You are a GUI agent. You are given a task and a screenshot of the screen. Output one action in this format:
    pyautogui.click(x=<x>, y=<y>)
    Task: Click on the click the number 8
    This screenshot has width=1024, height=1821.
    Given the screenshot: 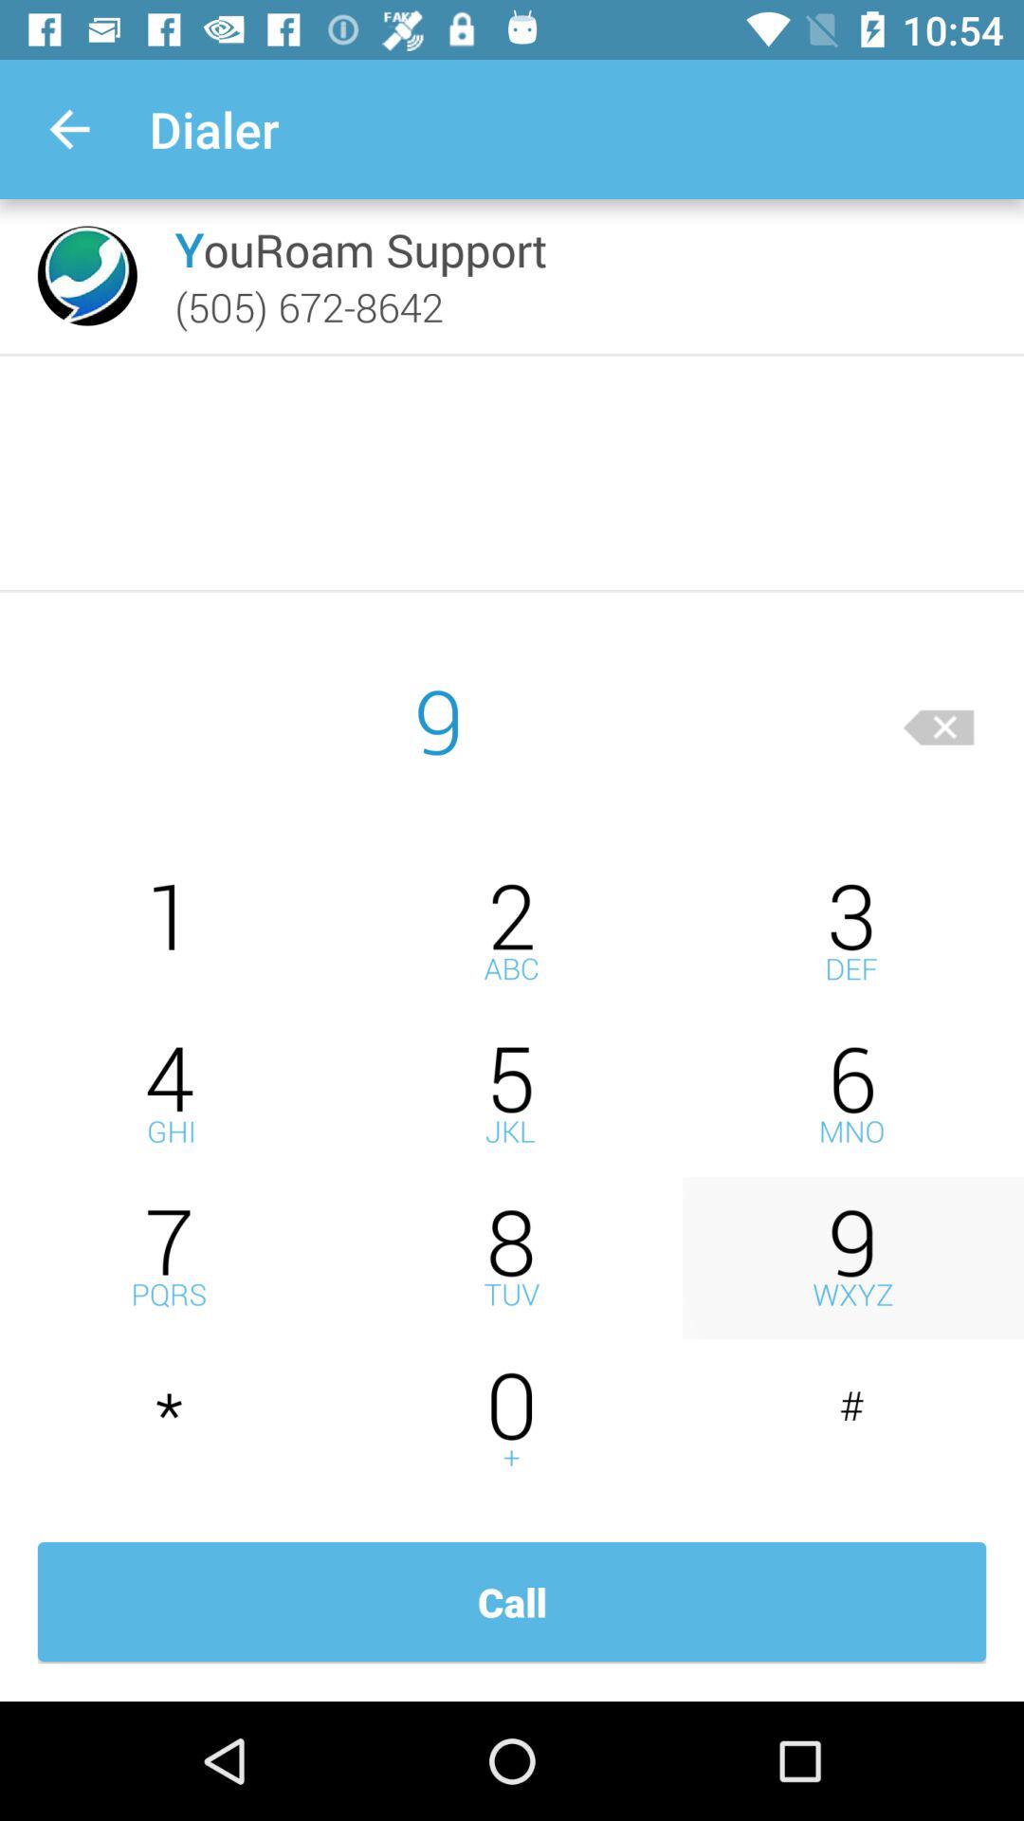 What is the action you would take?
    pyautogui.click(x=512, y=1258)
    